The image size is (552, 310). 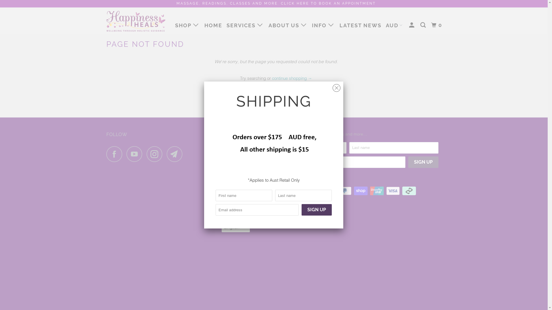 What do you see at coordinates (336, 87) in the screenshot?
I see `Close` at bounding box center [336, 87].